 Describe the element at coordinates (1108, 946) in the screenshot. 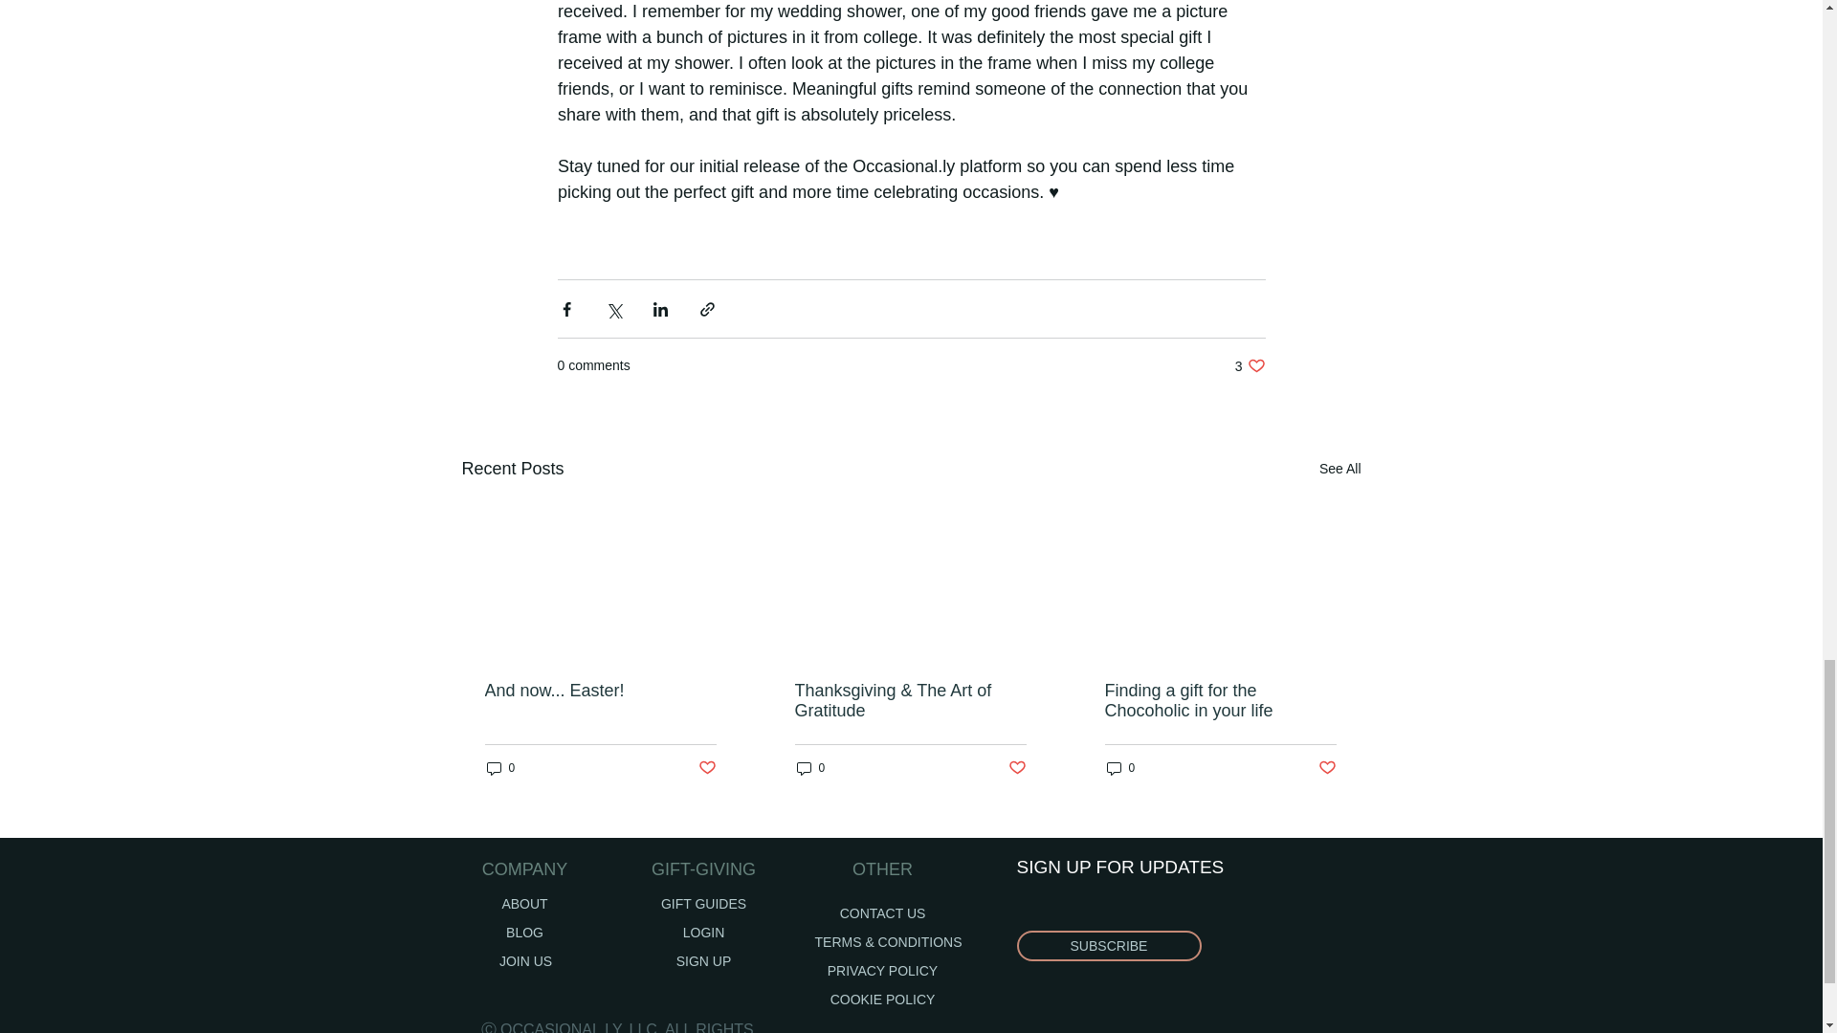

I see `See All` at that location.